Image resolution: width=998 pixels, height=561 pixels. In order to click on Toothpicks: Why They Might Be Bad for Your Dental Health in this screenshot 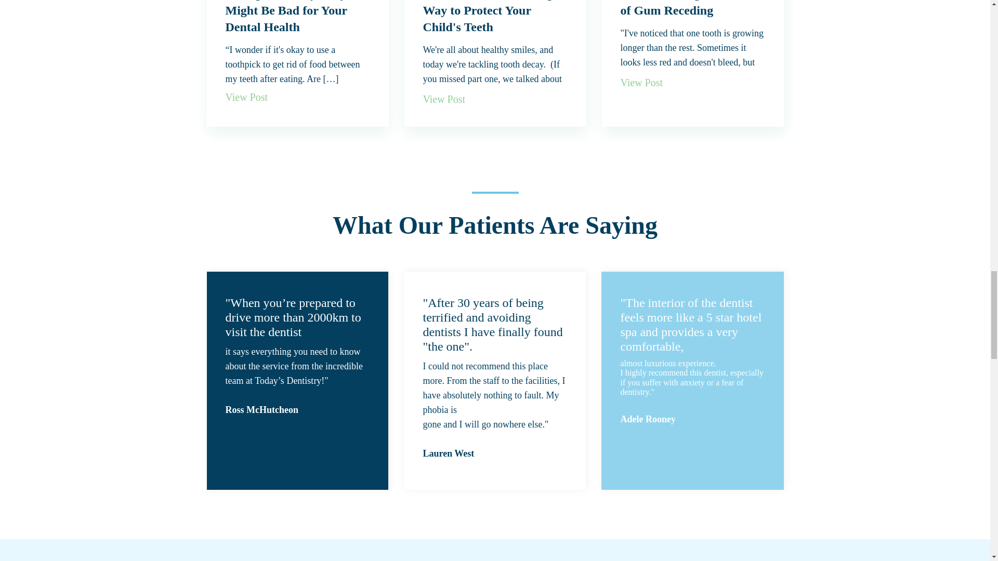, I will do `click(286, 17)`.